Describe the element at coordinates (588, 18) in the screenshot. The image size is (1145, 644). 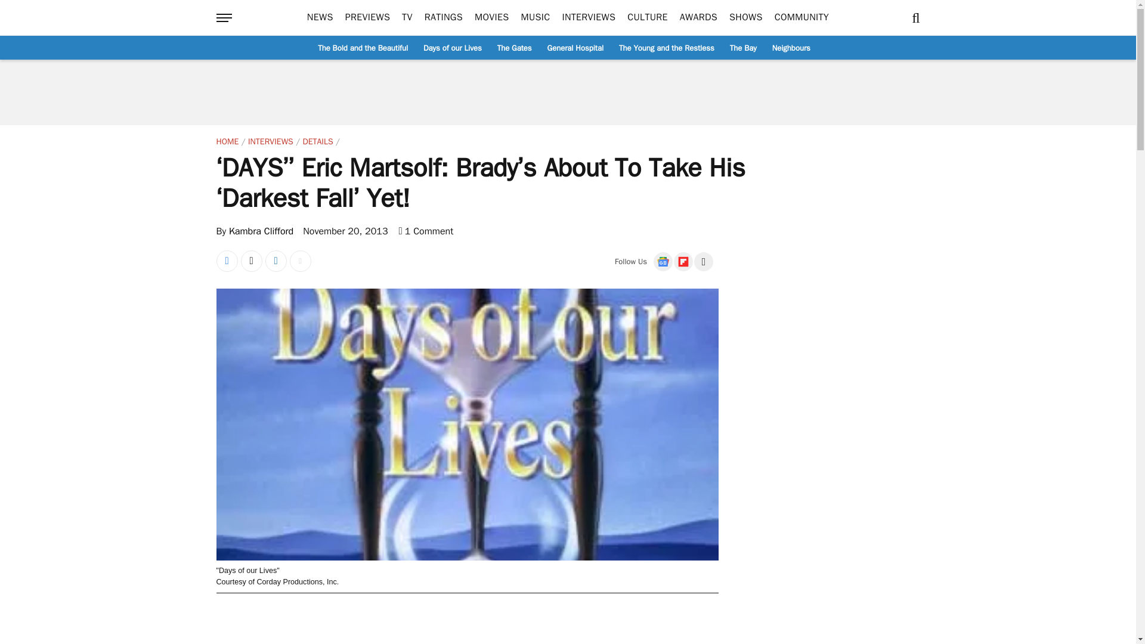
I see `INTERVIEWS` at that location.